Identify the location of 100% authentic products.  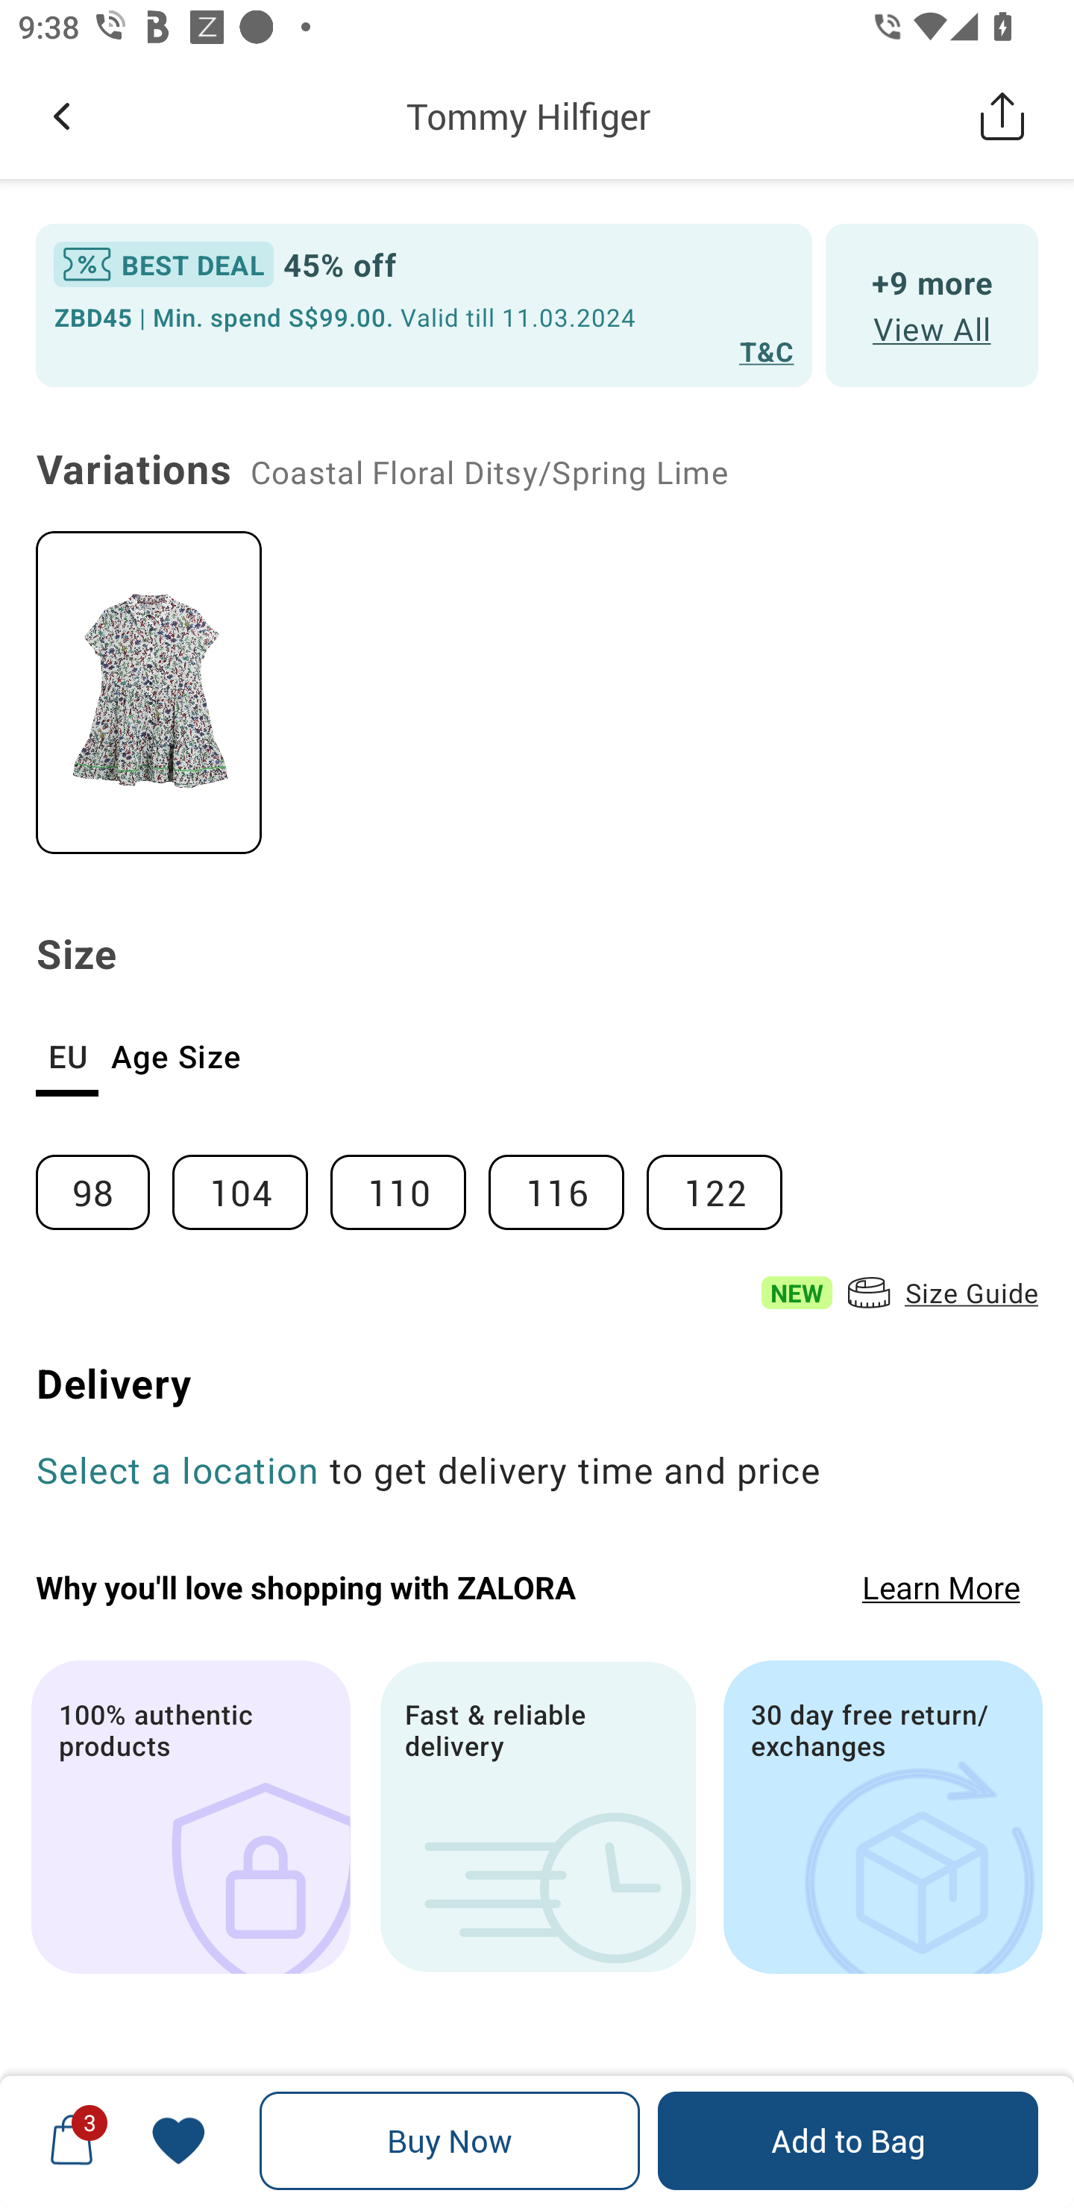
(190, 1817).